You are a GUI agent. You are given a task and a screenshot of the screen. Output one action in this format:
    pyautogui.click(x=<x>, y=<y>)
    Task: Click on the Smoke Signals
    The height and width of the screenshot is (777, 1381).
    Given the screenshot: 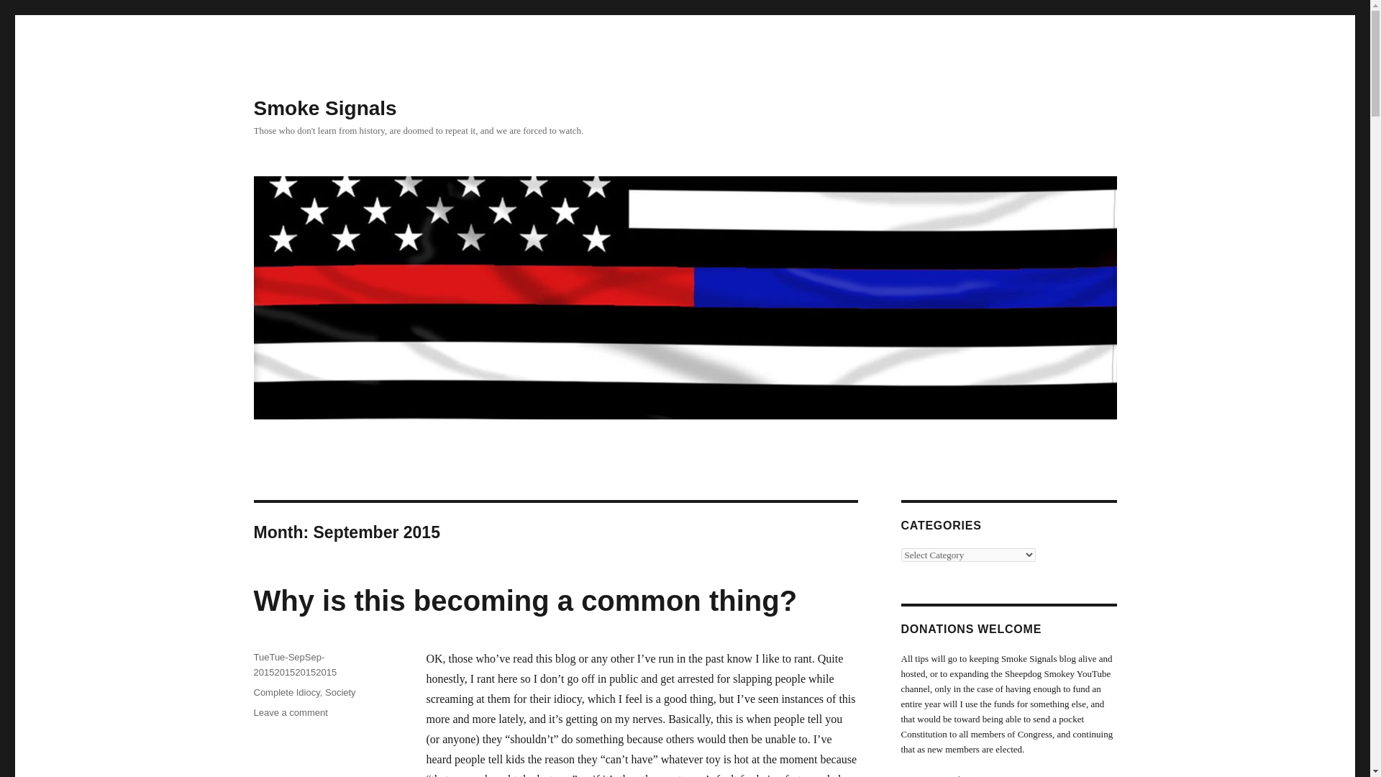 What is the action you would take?
    pyautogui.click(x=324, y=108)
    